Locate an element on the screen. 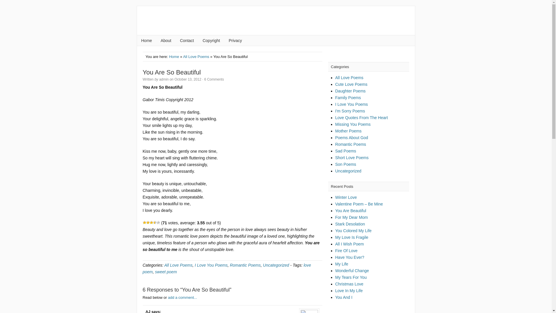  Love Quotes From The Heart is located at coordinates (361, 118).